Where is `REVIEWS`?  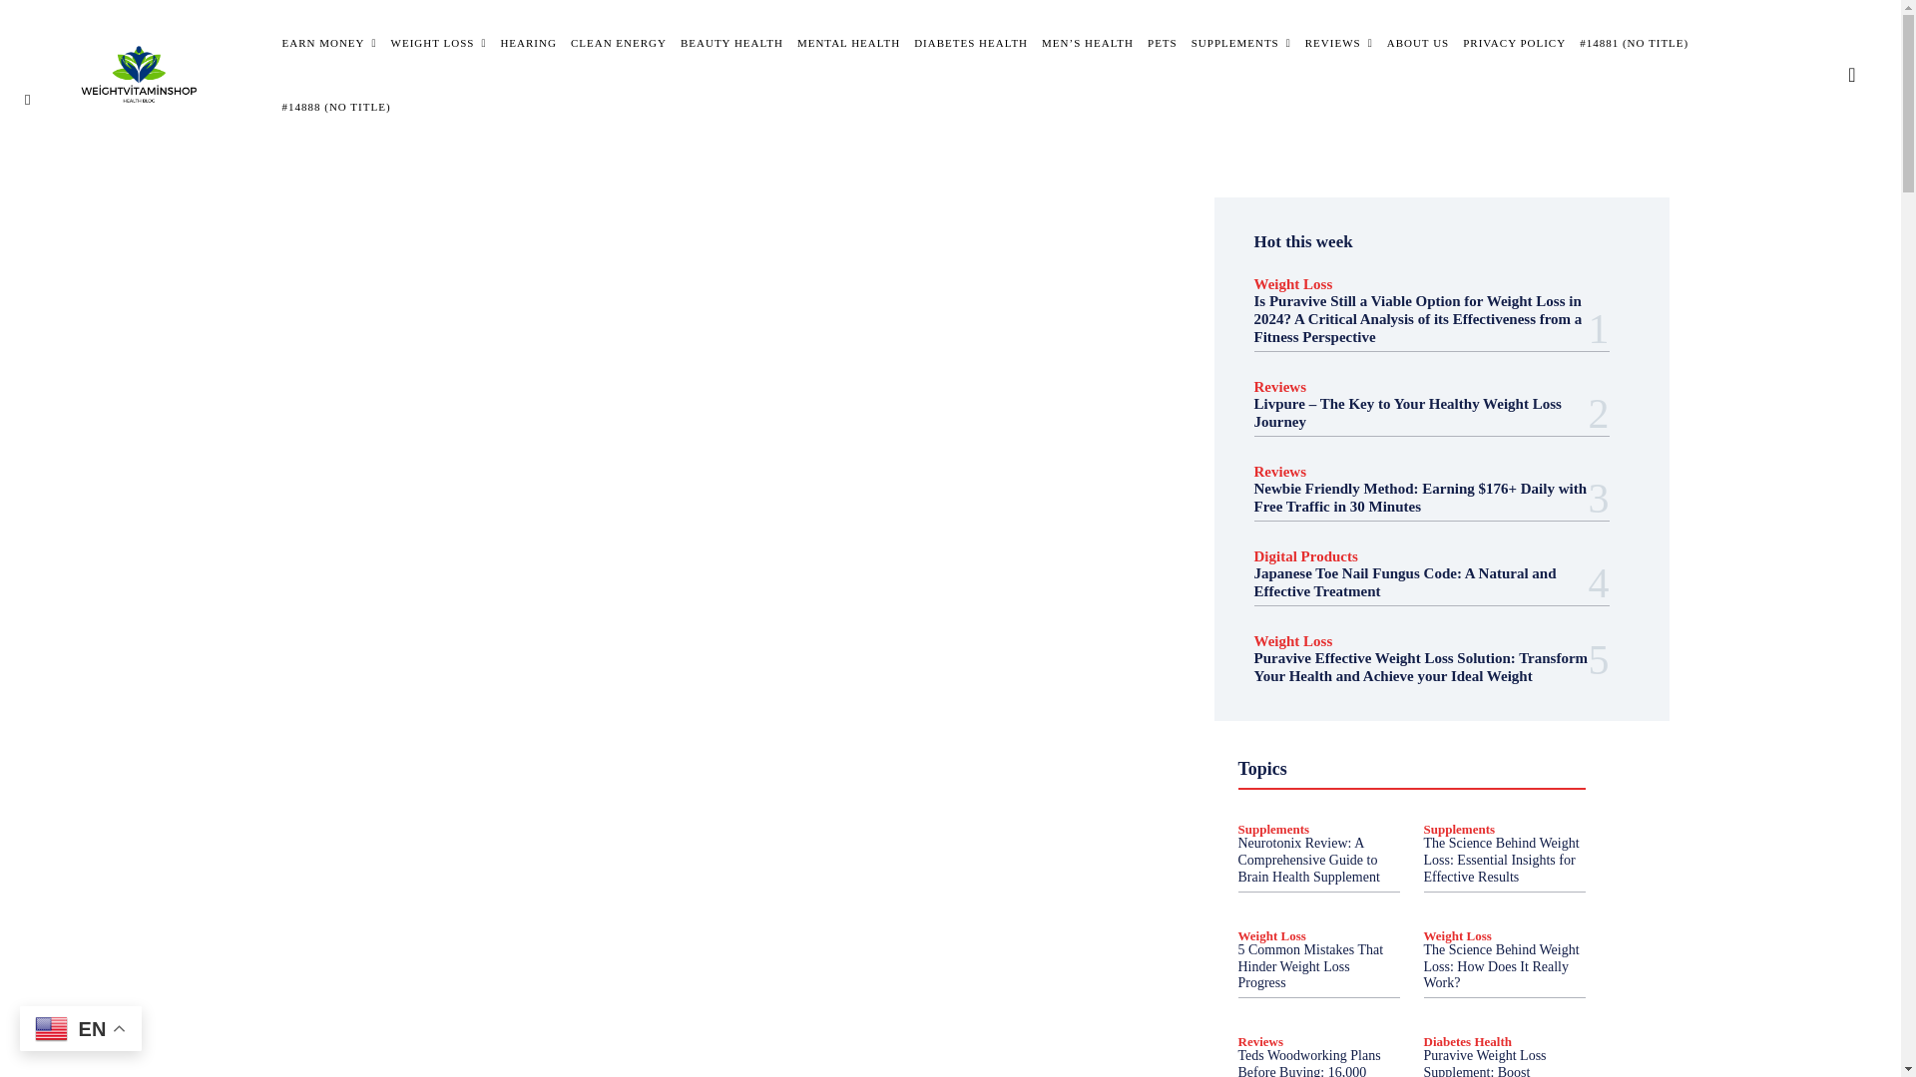 REVIEWS is located at coordinates (1339, 42).